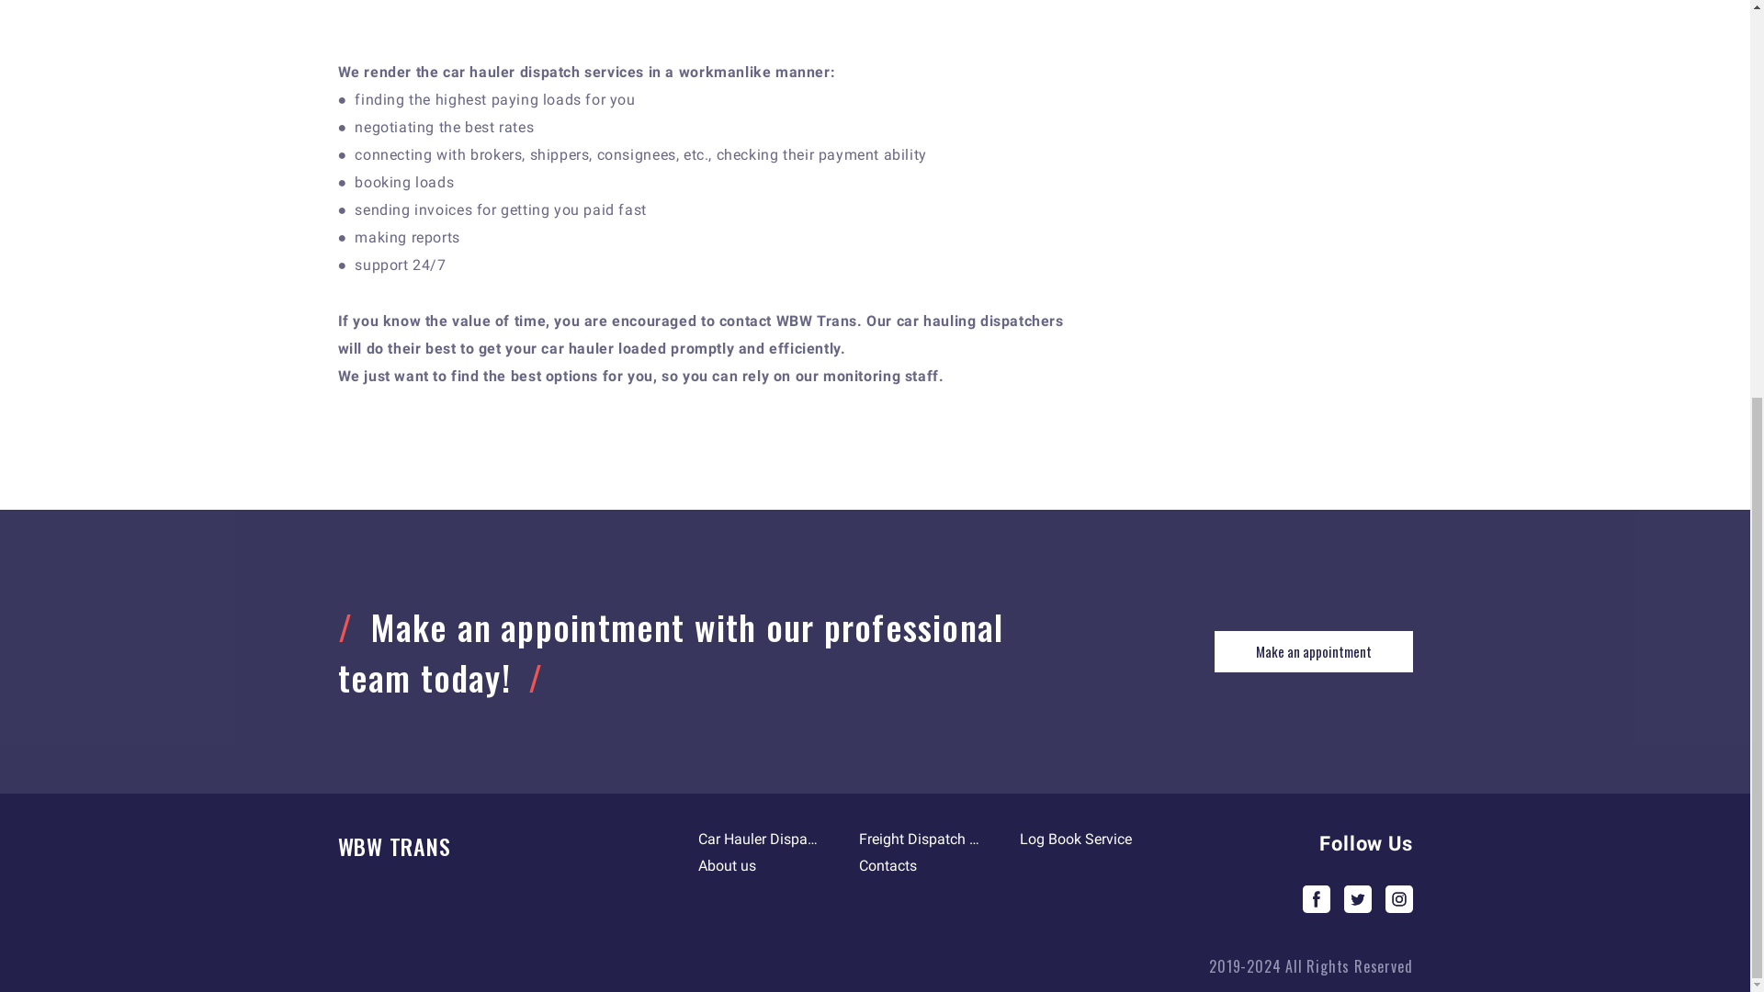  I want to click on Make an appointment, so click(1314, 651).